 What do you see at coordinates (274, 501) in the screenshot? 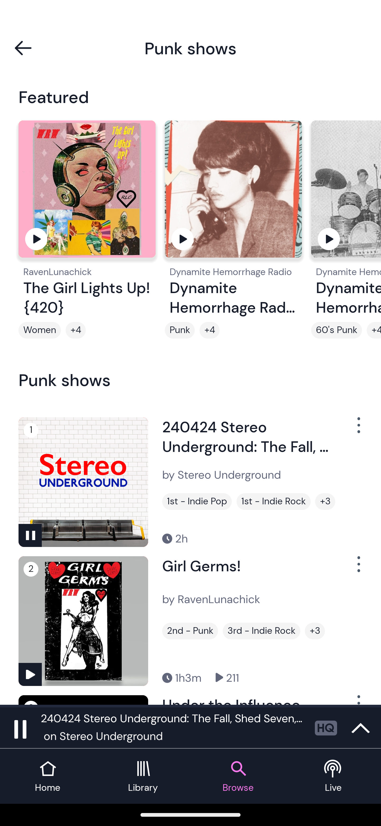
I see `1st - Indie Rock` at bounding box center [274, 501].